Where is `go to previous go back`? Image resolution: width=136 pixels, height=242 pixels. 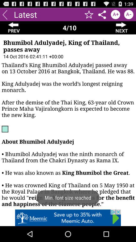
go to previous go back is located at coordinates (14, 28).